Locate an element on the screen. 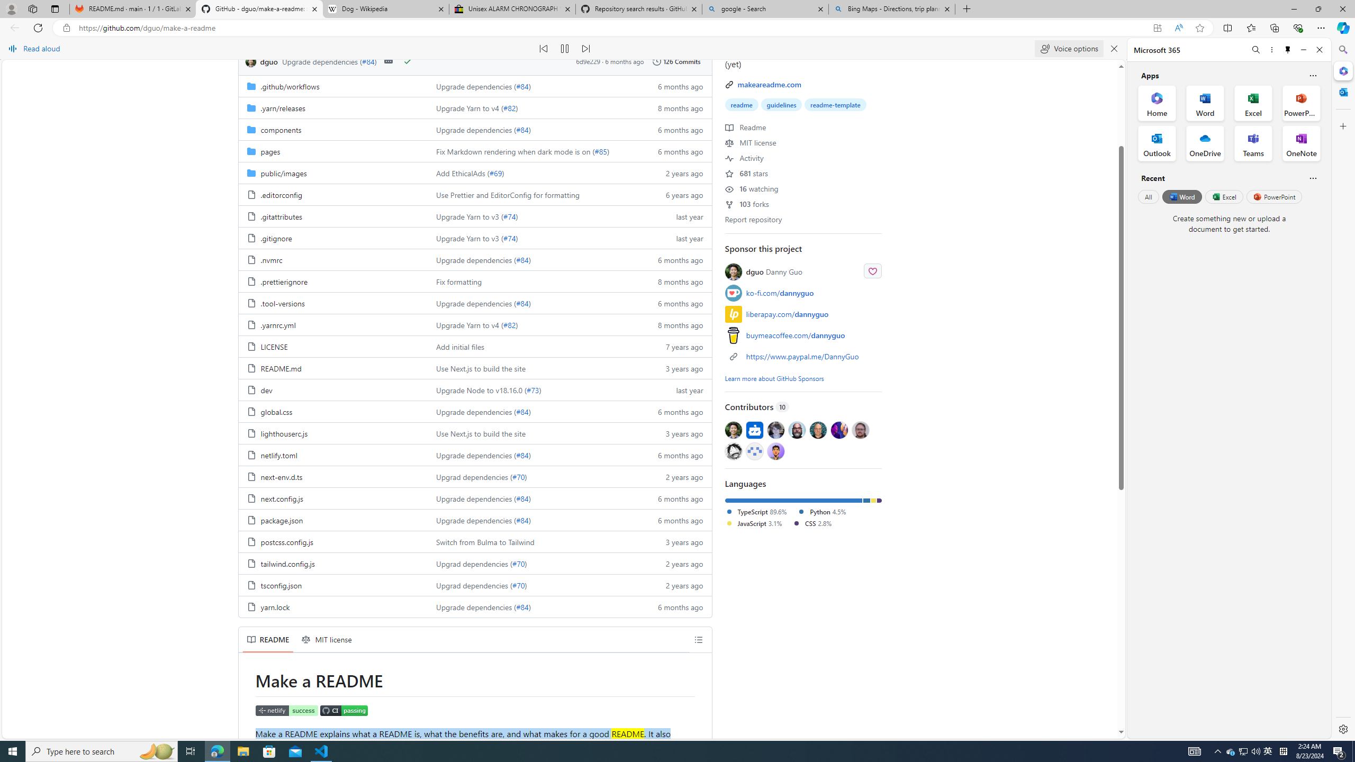 Image resolution: width=1355 pixels, height=762 pixels. AutomationID: folder-row-11 is located at coordinates (475, 324).